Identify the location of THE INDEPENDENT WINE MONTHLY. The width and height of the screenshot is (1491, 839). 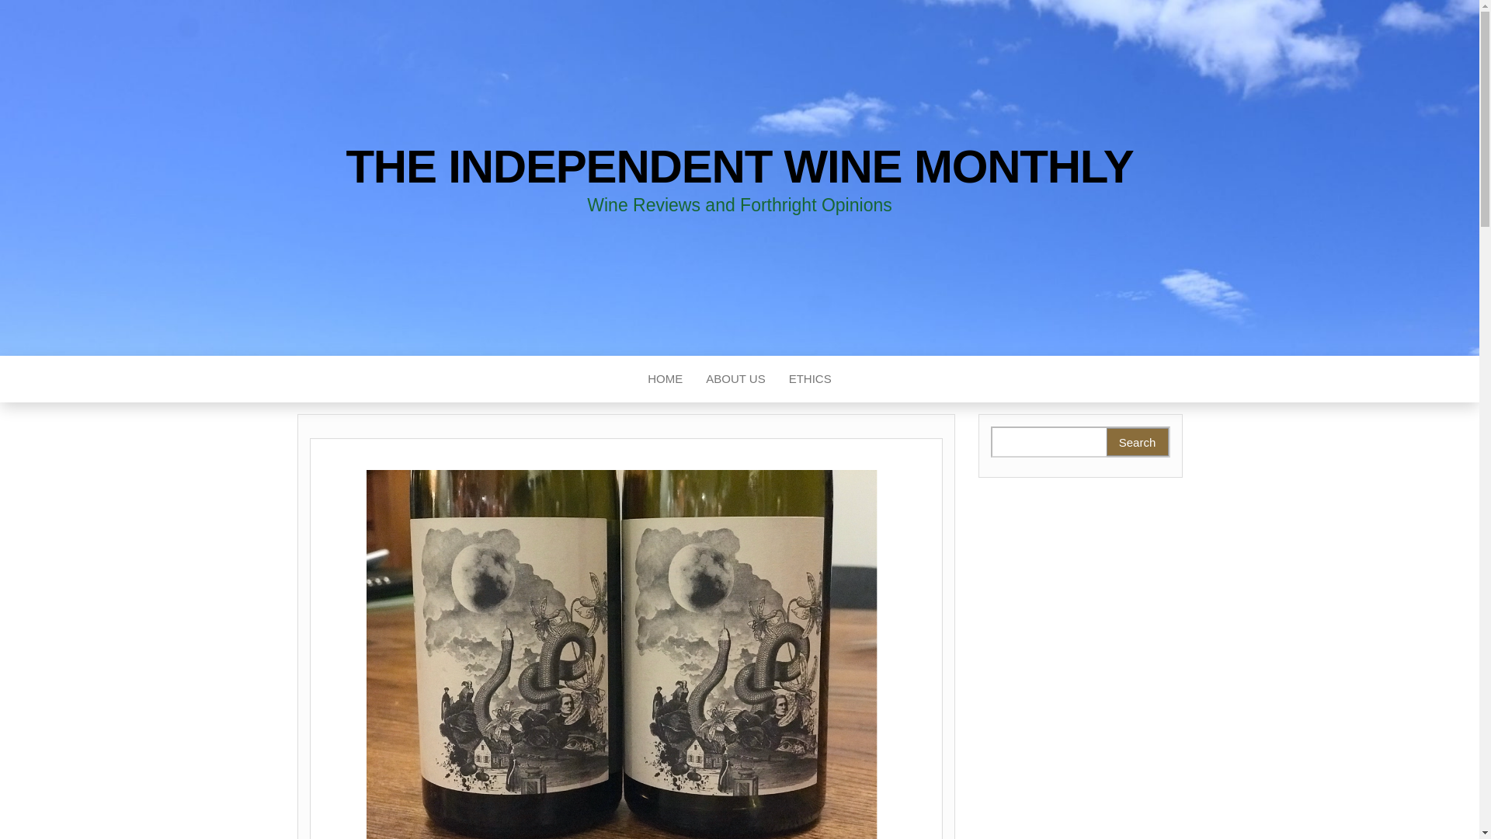
(739, 166).